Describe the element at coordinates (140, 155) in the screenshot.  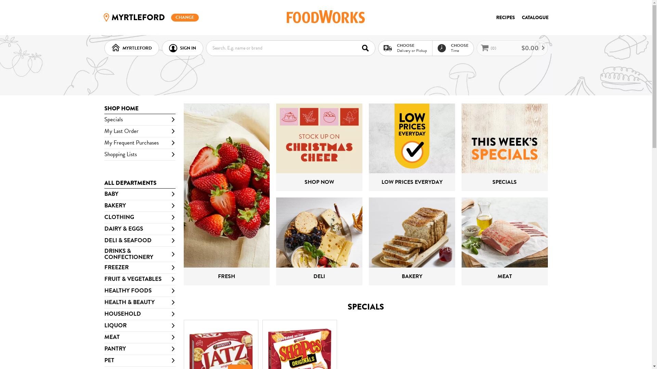
I see `Shopping Lists` at that location.